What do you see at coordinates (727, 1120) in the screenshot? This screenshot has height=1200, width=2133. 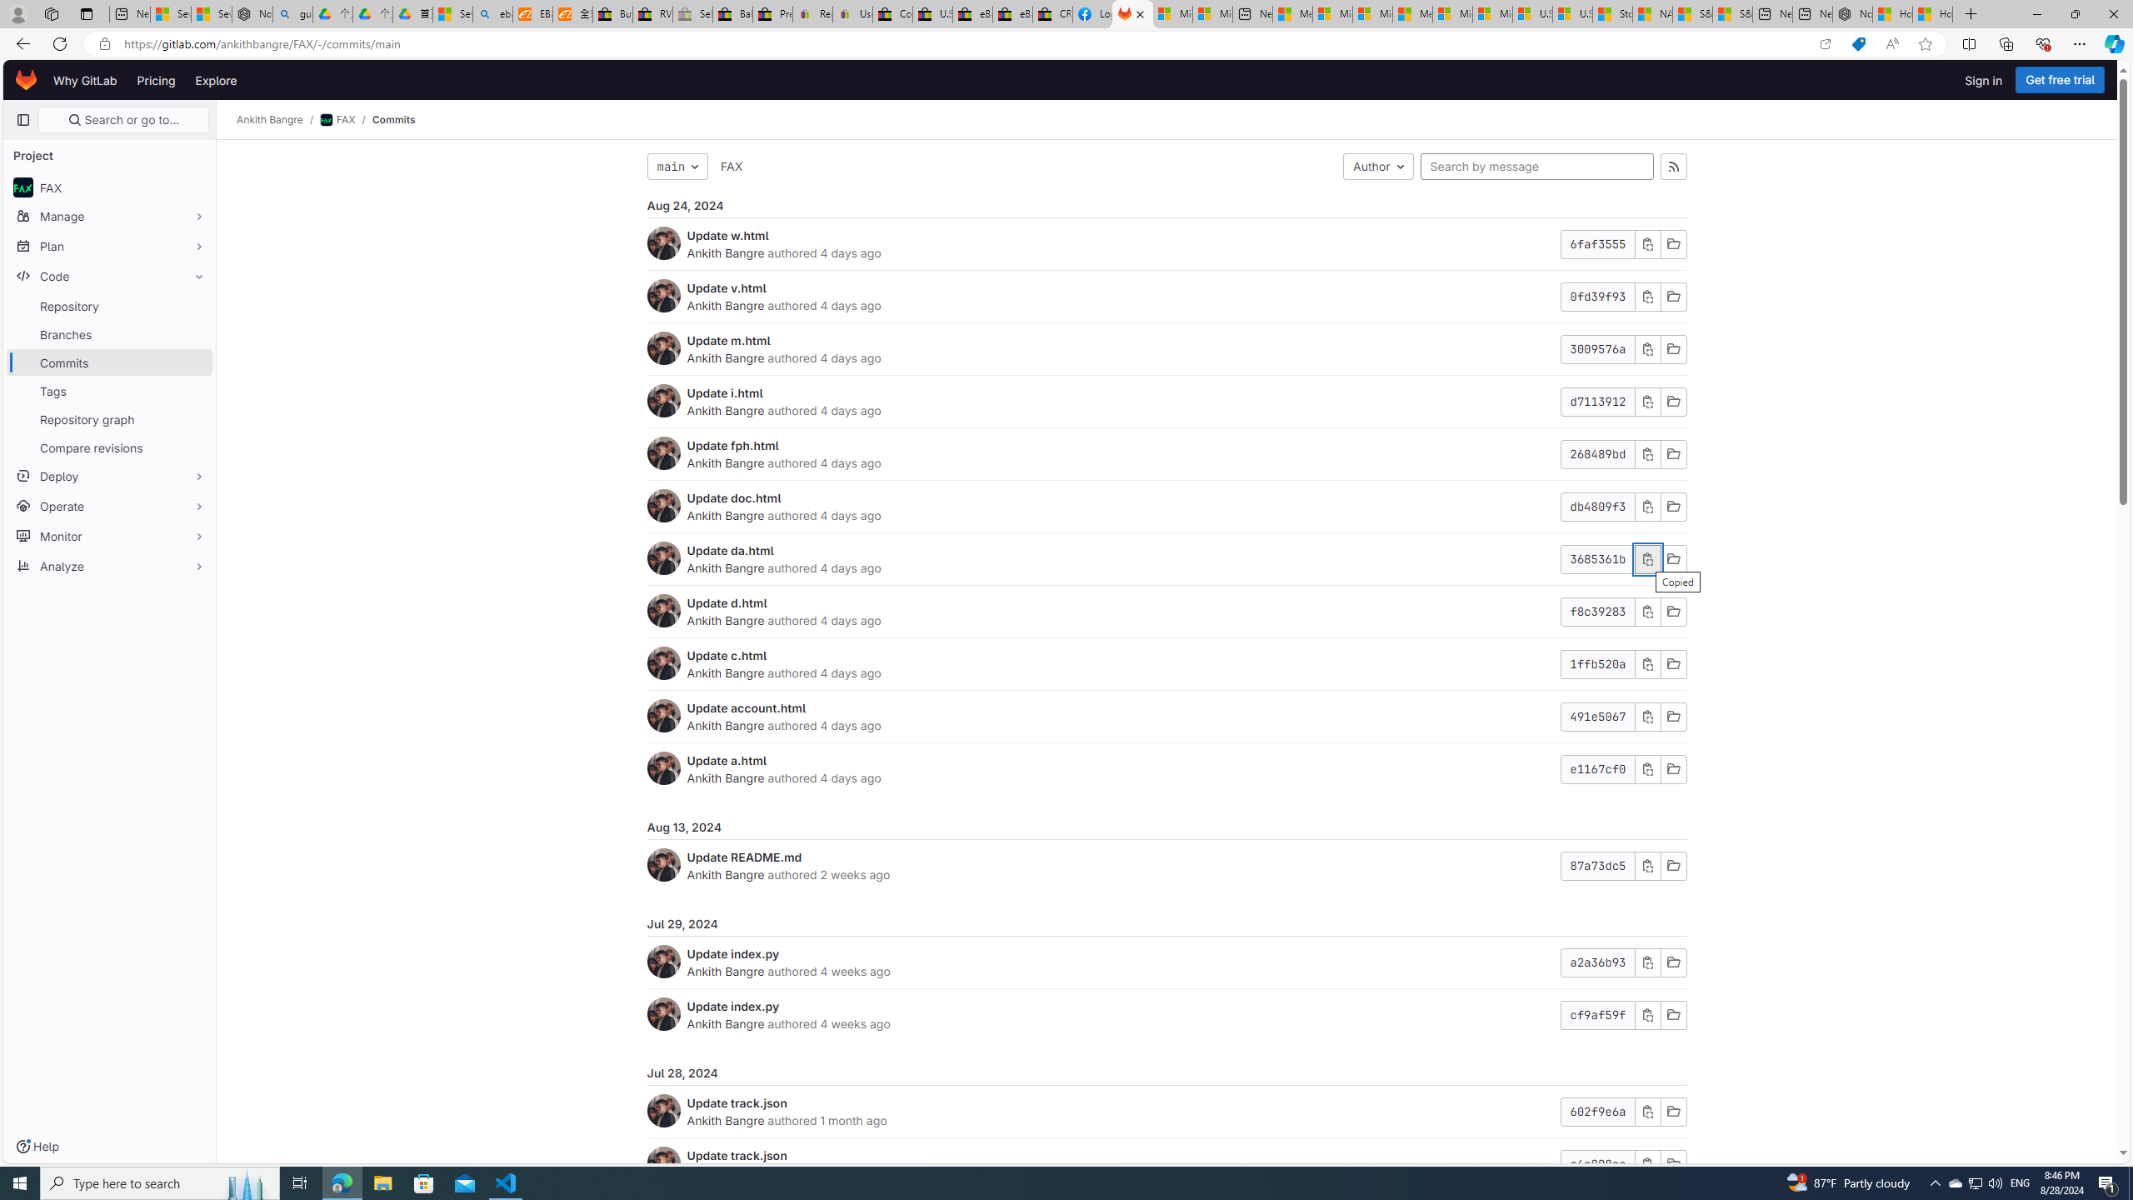 I see `Ankith Bangre` at bounding box center [727, 1120].